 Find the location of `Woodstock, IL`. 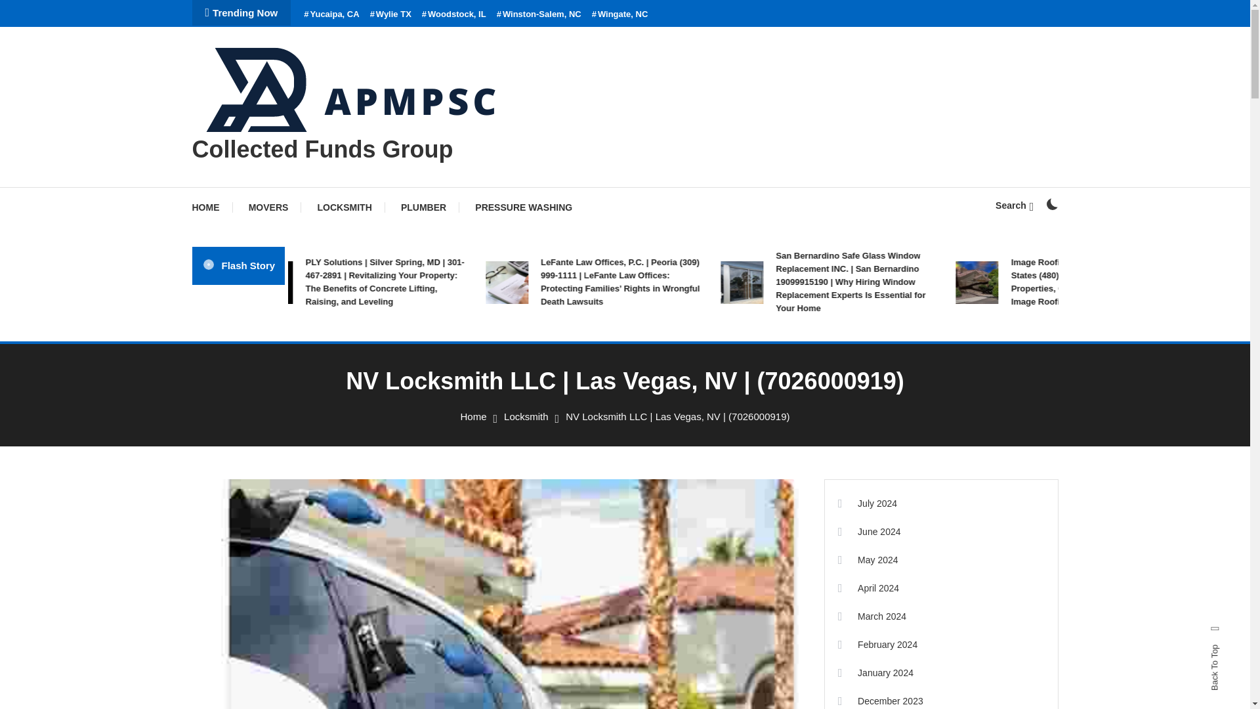

Woodstock, IL is located at coordinates (454, 14).